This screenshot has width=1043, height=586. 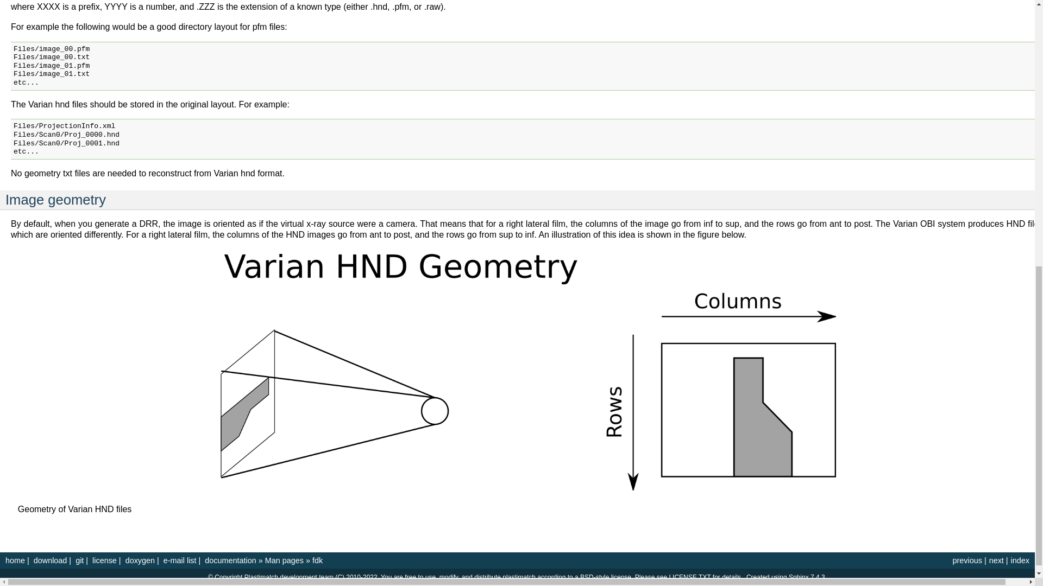 What do you see at coordinates (180, 560) in the screenshot?
I see `e-mail list` at bounding box center [180, 560].